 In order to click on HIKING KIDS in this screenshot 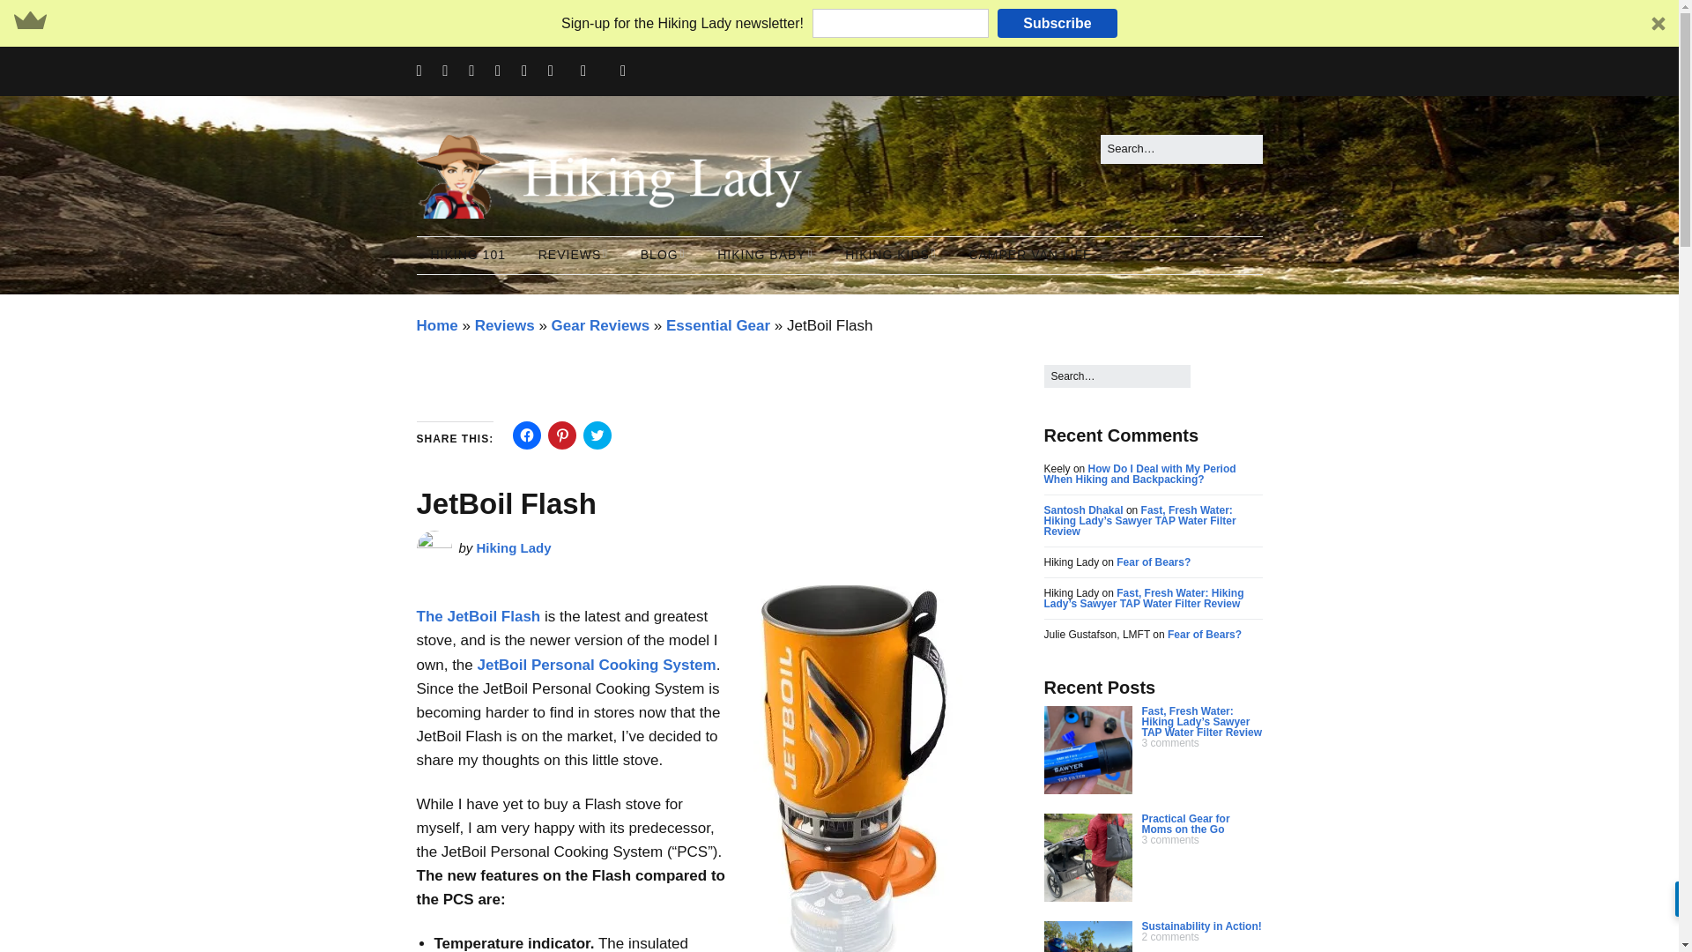, I will do `click(890, 256)`.